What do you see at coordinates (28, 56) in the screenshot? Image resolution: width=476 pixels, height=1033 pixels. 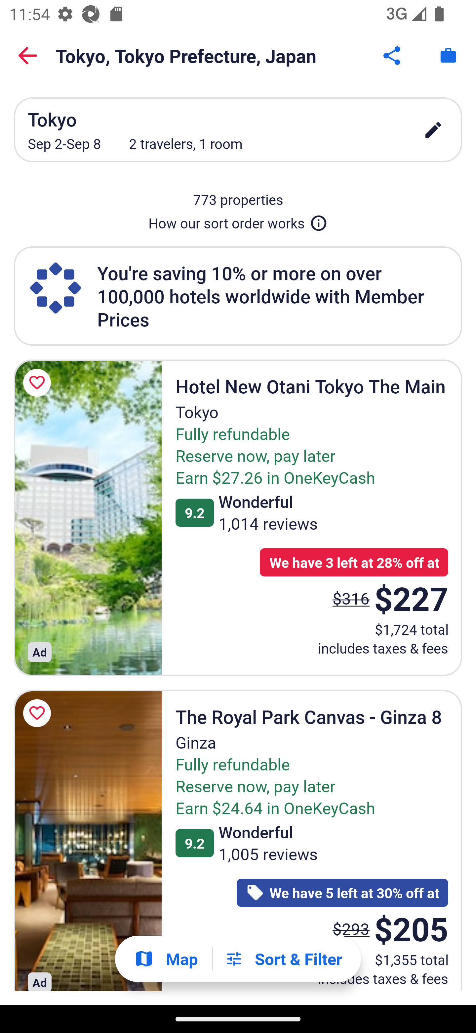 I see `Back` at bounding box center [28, 56].